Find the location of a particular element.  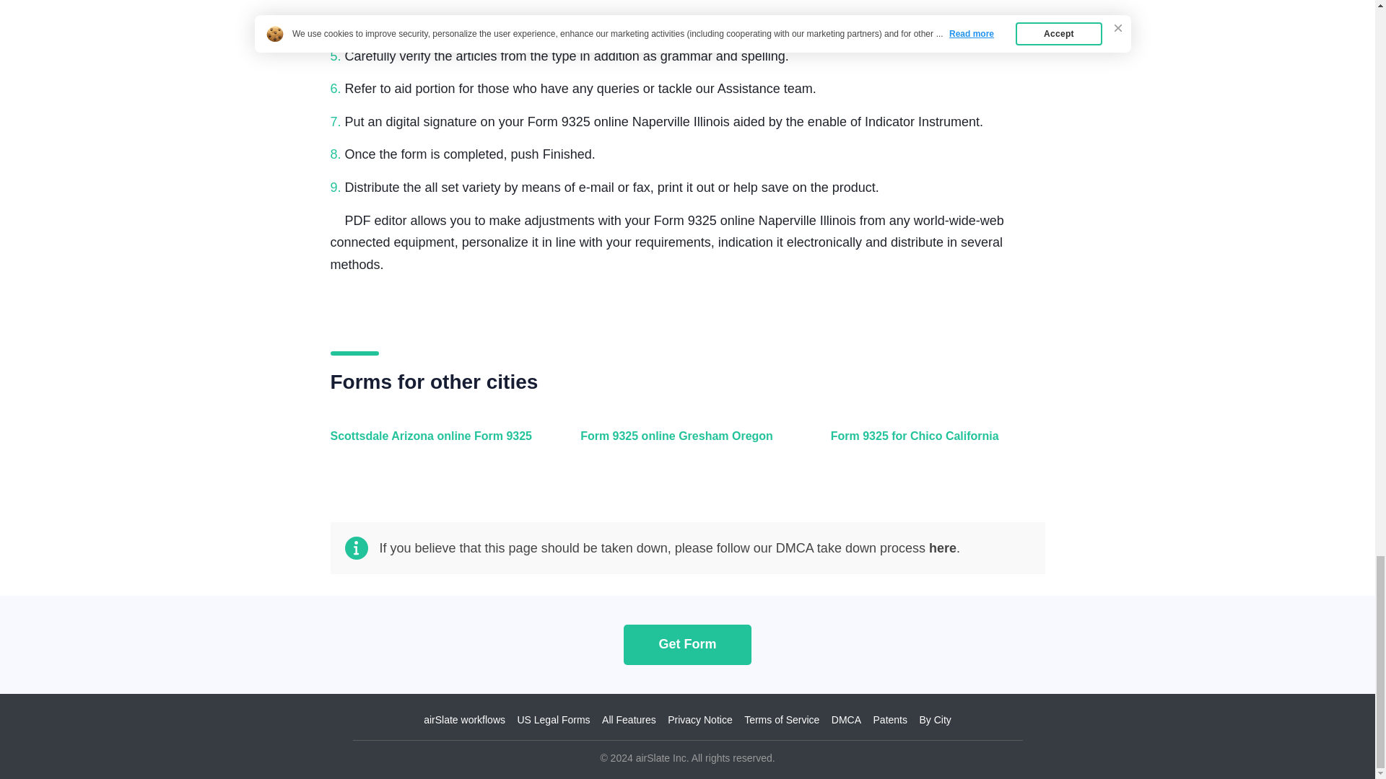

All Features is located at coordinates (628, 720).